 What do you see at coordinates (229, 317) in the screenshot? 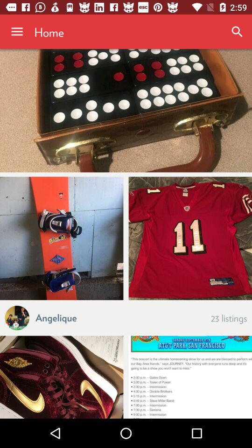
I see `choose 23 listings icon` at bounding box center [229, 317].